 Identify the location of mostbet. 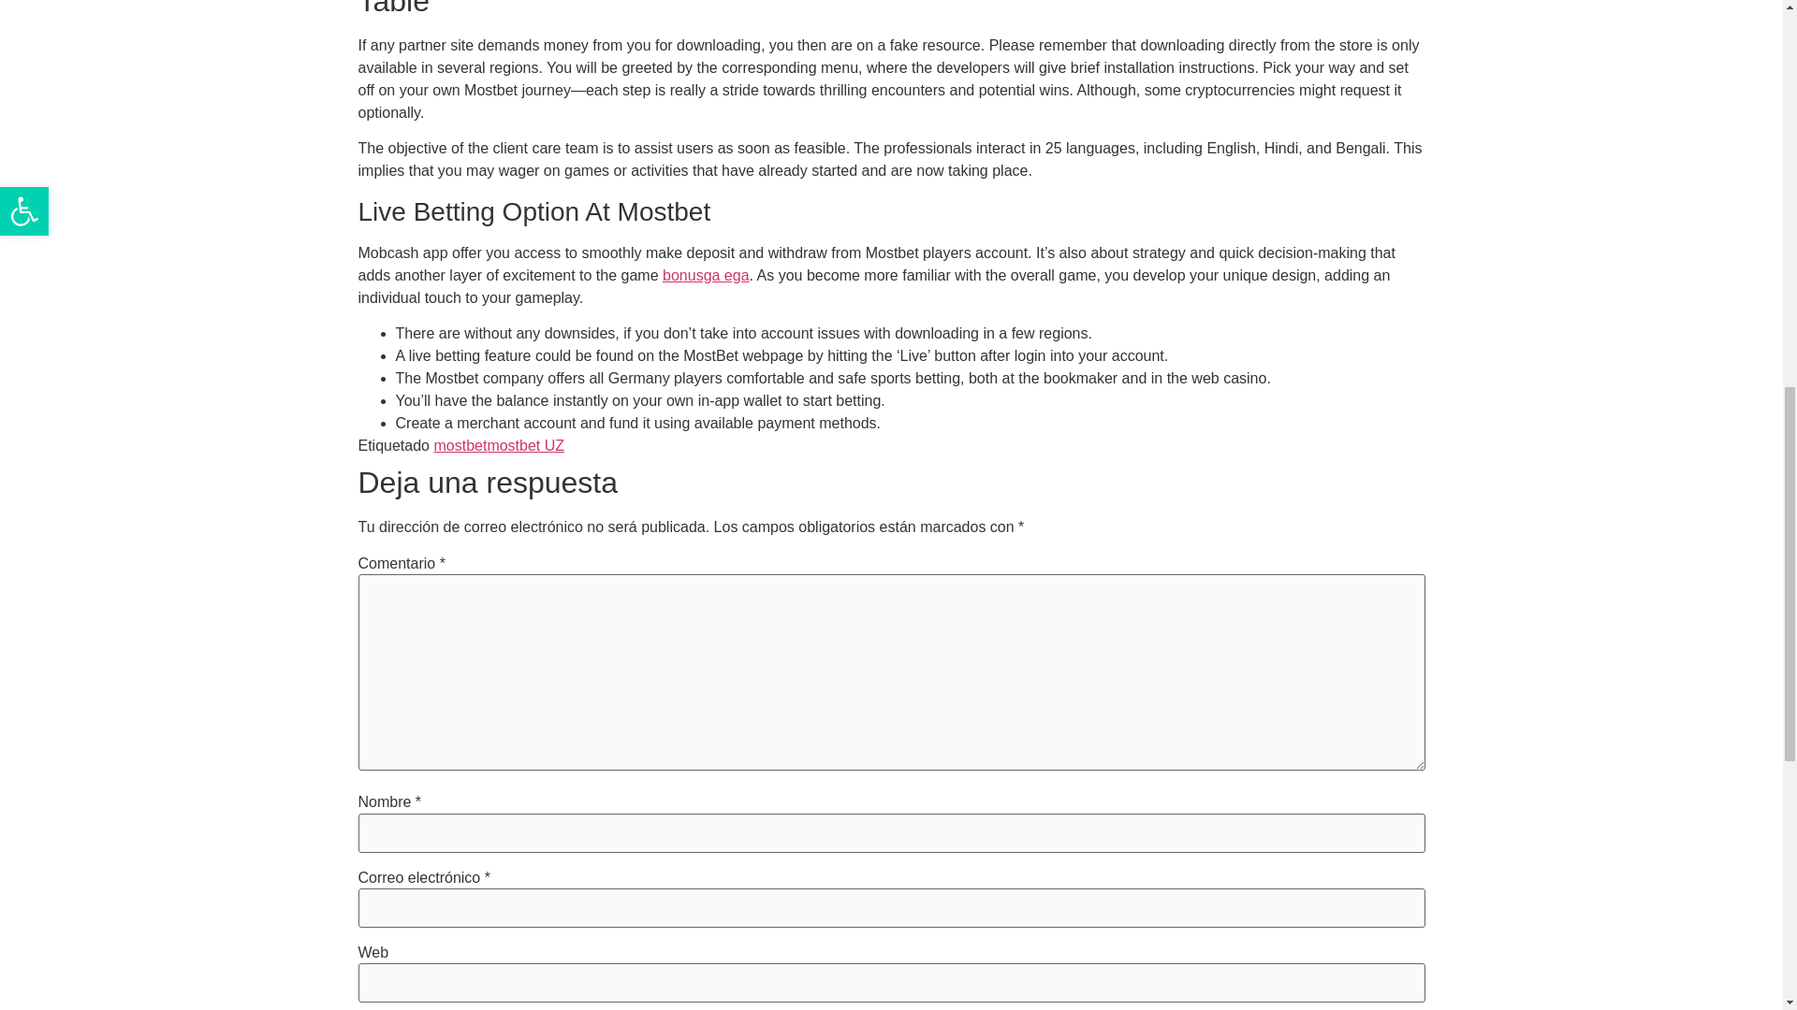
(460, 445).